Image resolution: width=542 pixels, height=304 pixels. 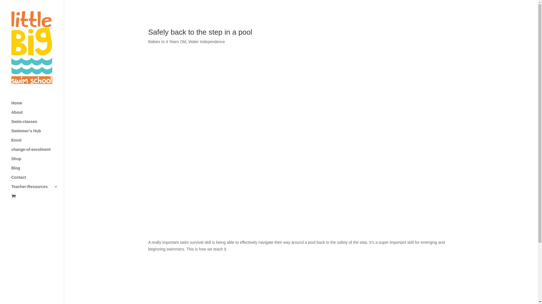 What do you see at coordinates (37, 162) in the screenshot?
I see `Shop` at bounding box center [37, 162].